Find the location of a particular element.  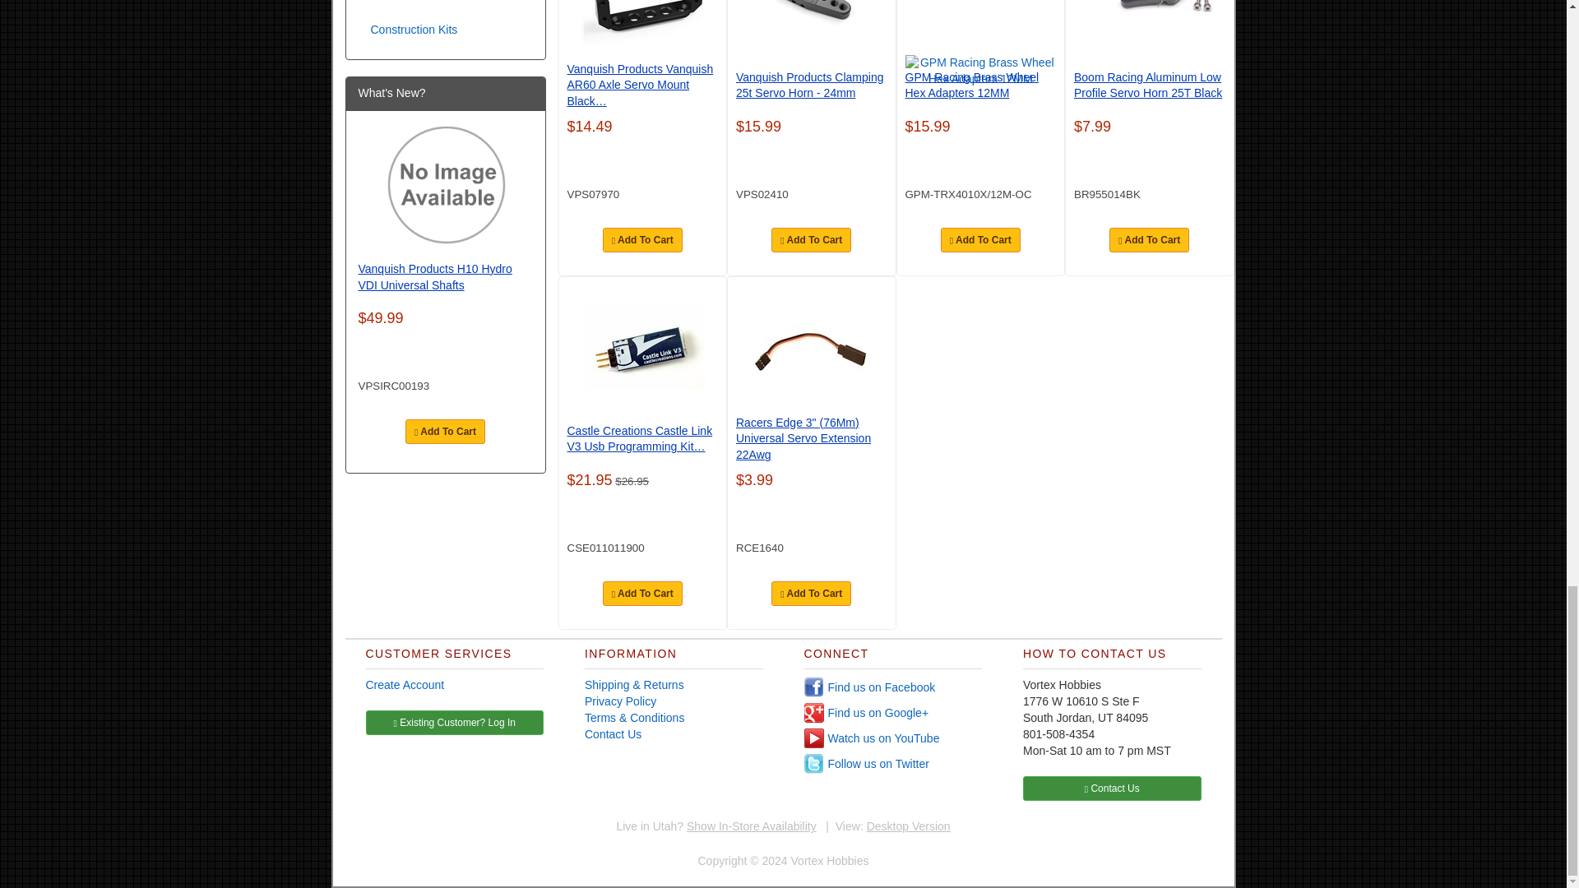

Vanquish Products Clamping 25t Servo Horn - 24mm is located at coordinates (813, 27).